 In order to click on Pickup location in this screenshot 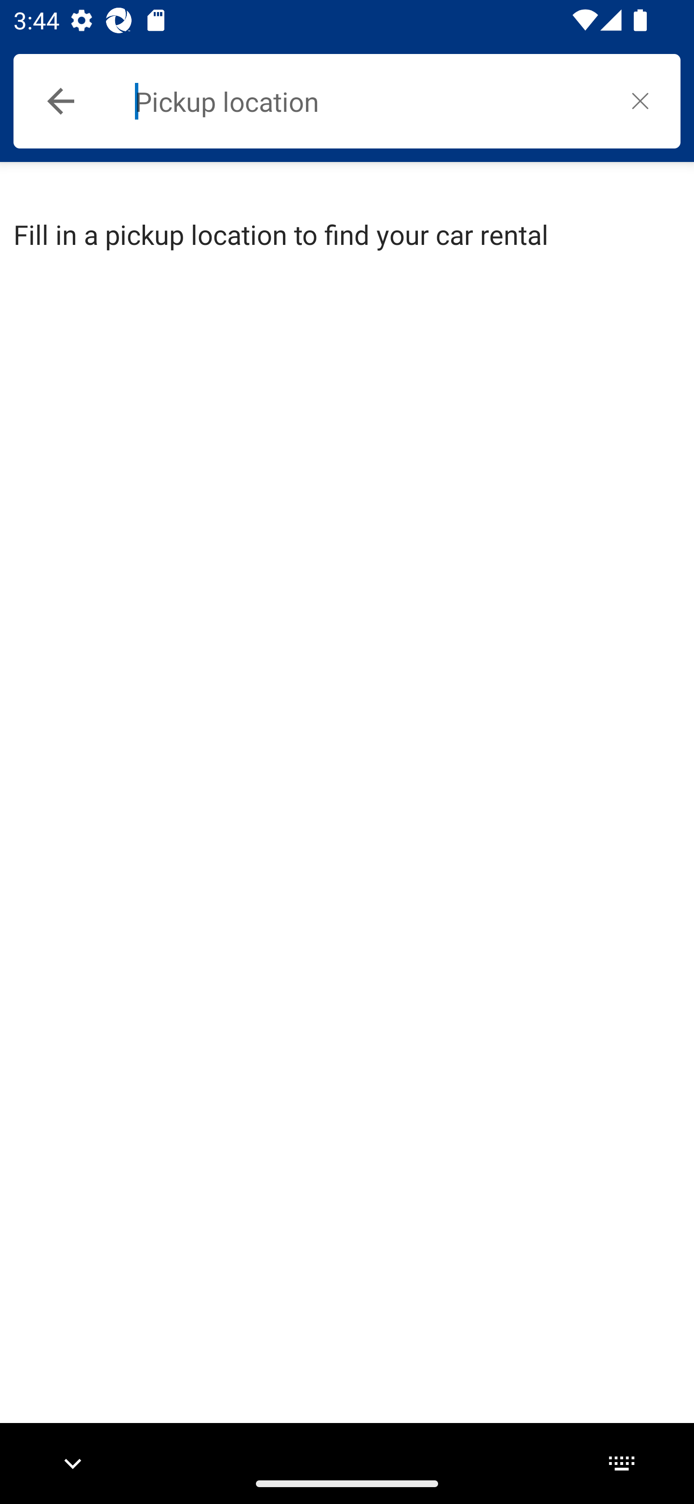, I will do `click(367, 101)`.